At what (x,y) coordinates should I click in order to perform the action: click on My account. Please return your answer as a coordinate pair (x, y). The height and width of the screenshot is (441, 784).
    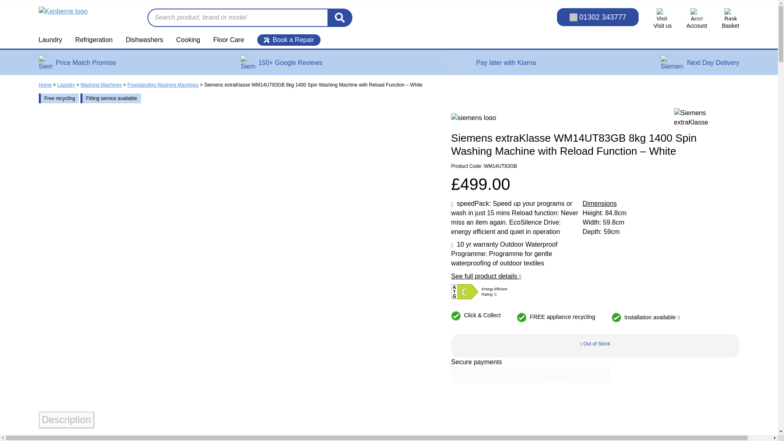
    Looking at the image, I should click on (697, 19).